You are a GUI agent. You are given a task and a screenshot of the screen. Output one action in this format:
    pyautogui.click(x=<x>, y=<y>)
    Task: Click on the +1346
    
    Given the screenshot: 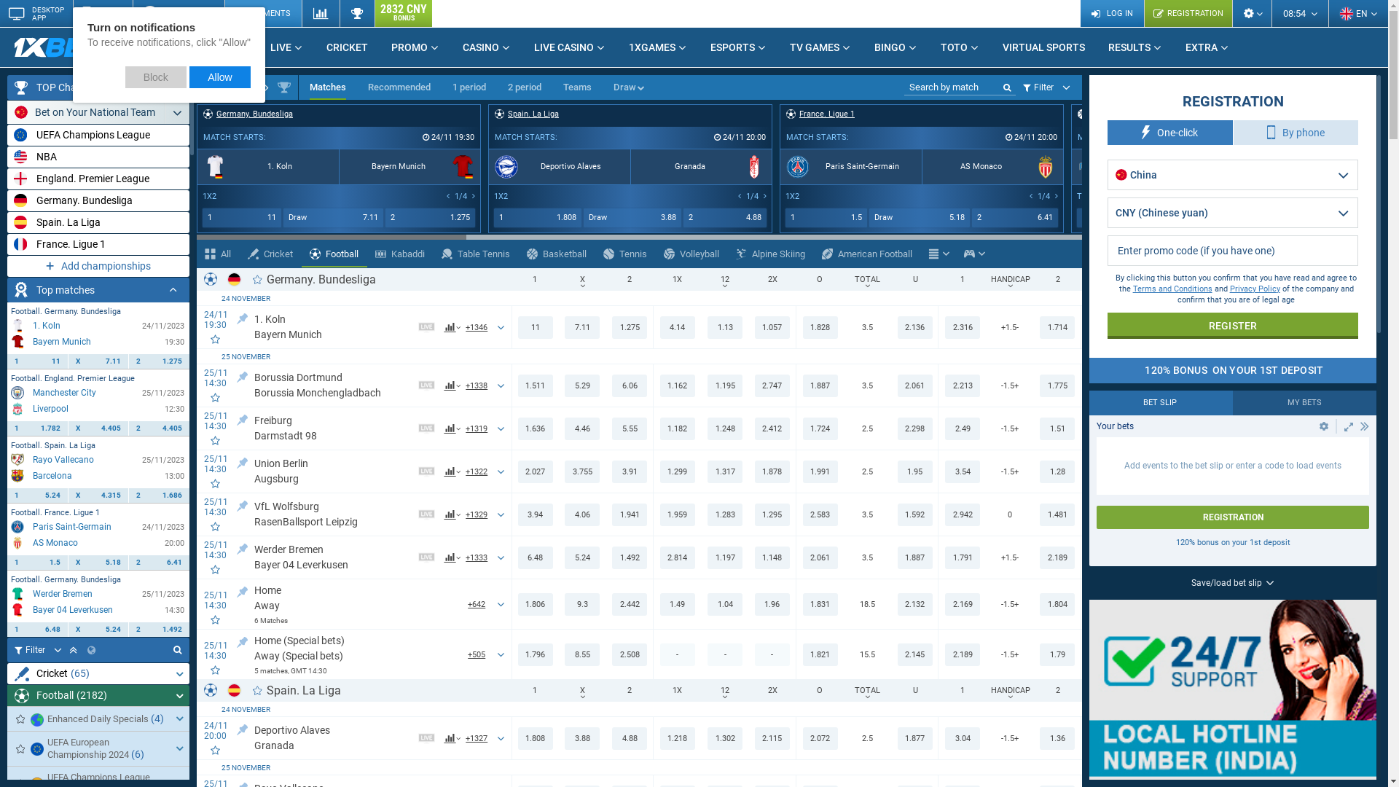 What is the action you would take?
    pyautogui.click(x=477, y=327)
    